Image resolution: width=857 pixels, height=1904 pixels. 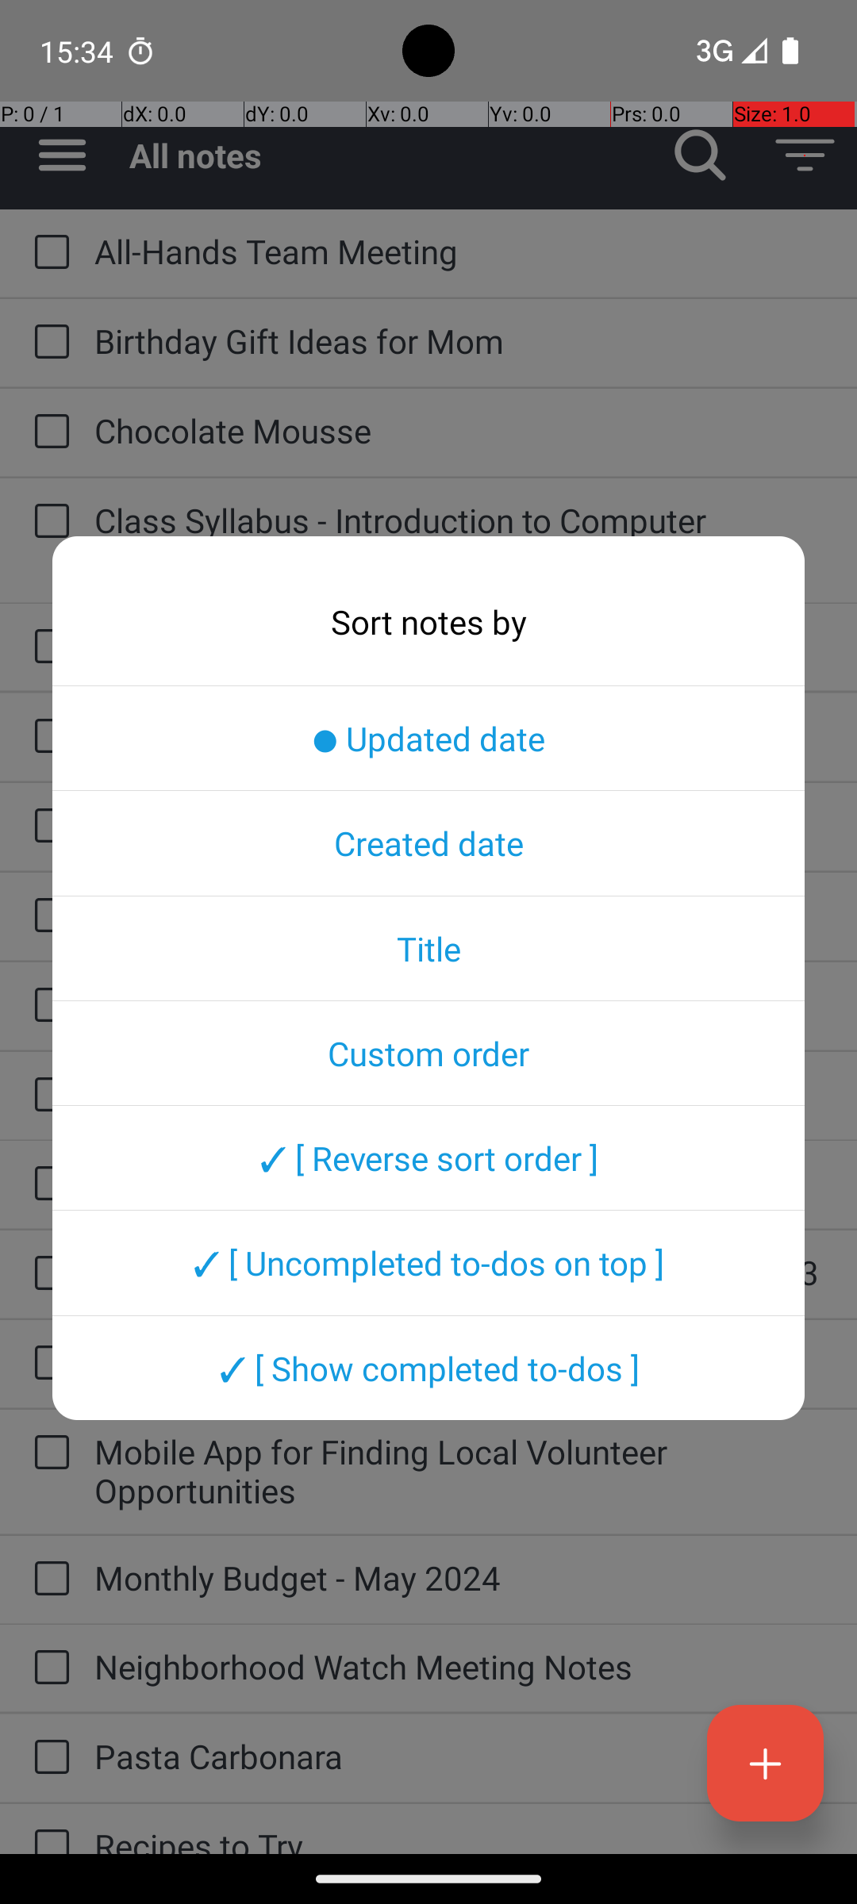 I want to click on to-do: Favorite Recipes, so click(x=48, y=827).